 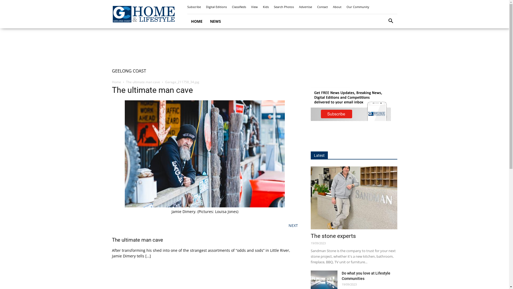 I want to click on Digital Editions, so click(x=216, y=7).